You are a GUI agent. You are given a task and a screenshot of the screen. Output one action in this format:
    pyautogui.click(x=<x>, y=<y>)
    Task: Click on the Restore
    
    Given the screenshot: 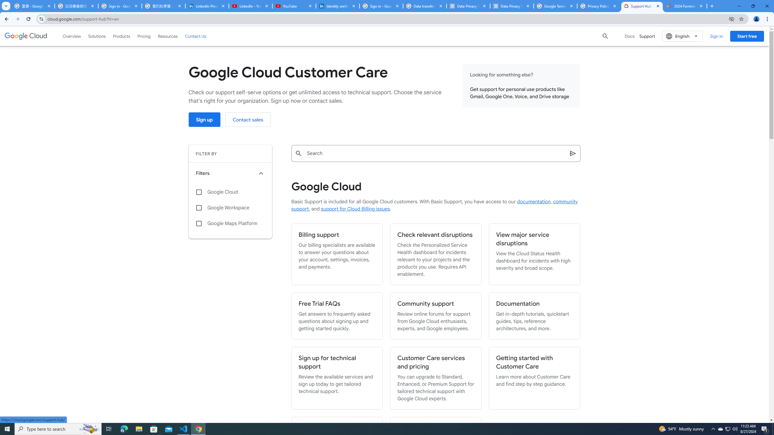 What is the action you would take?
    pyautogui.click(x=753, y=6)
    